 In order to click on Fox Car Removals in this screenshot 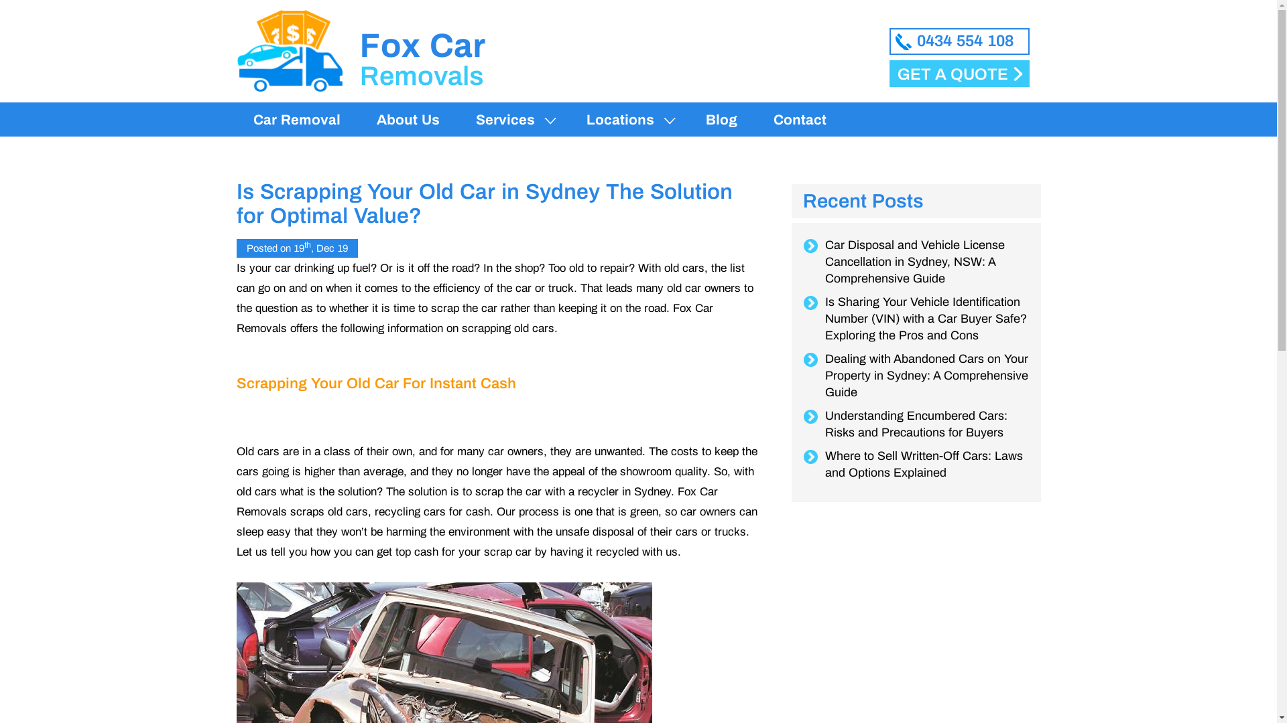, I will do `click(290, 51)`.